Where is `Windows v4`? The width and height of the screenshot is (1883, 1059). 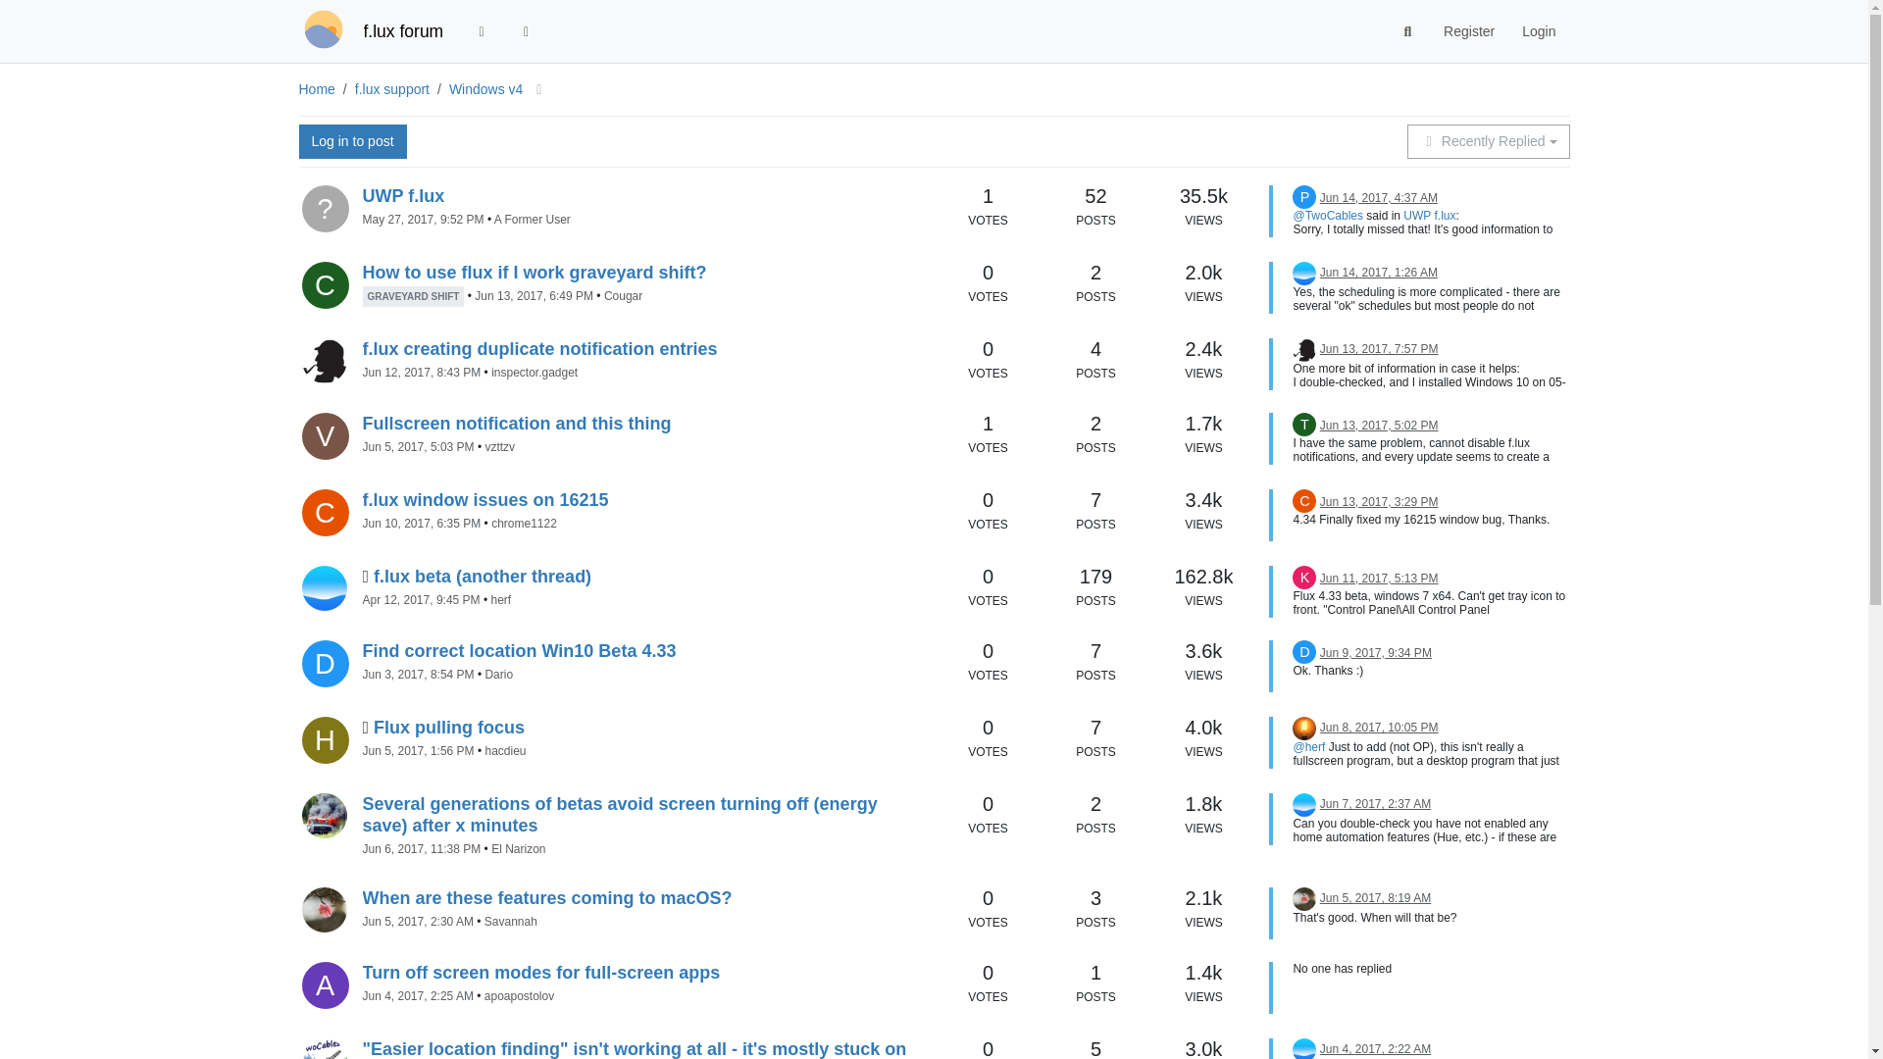
Windows v4 is located at coordinates (488, 89).